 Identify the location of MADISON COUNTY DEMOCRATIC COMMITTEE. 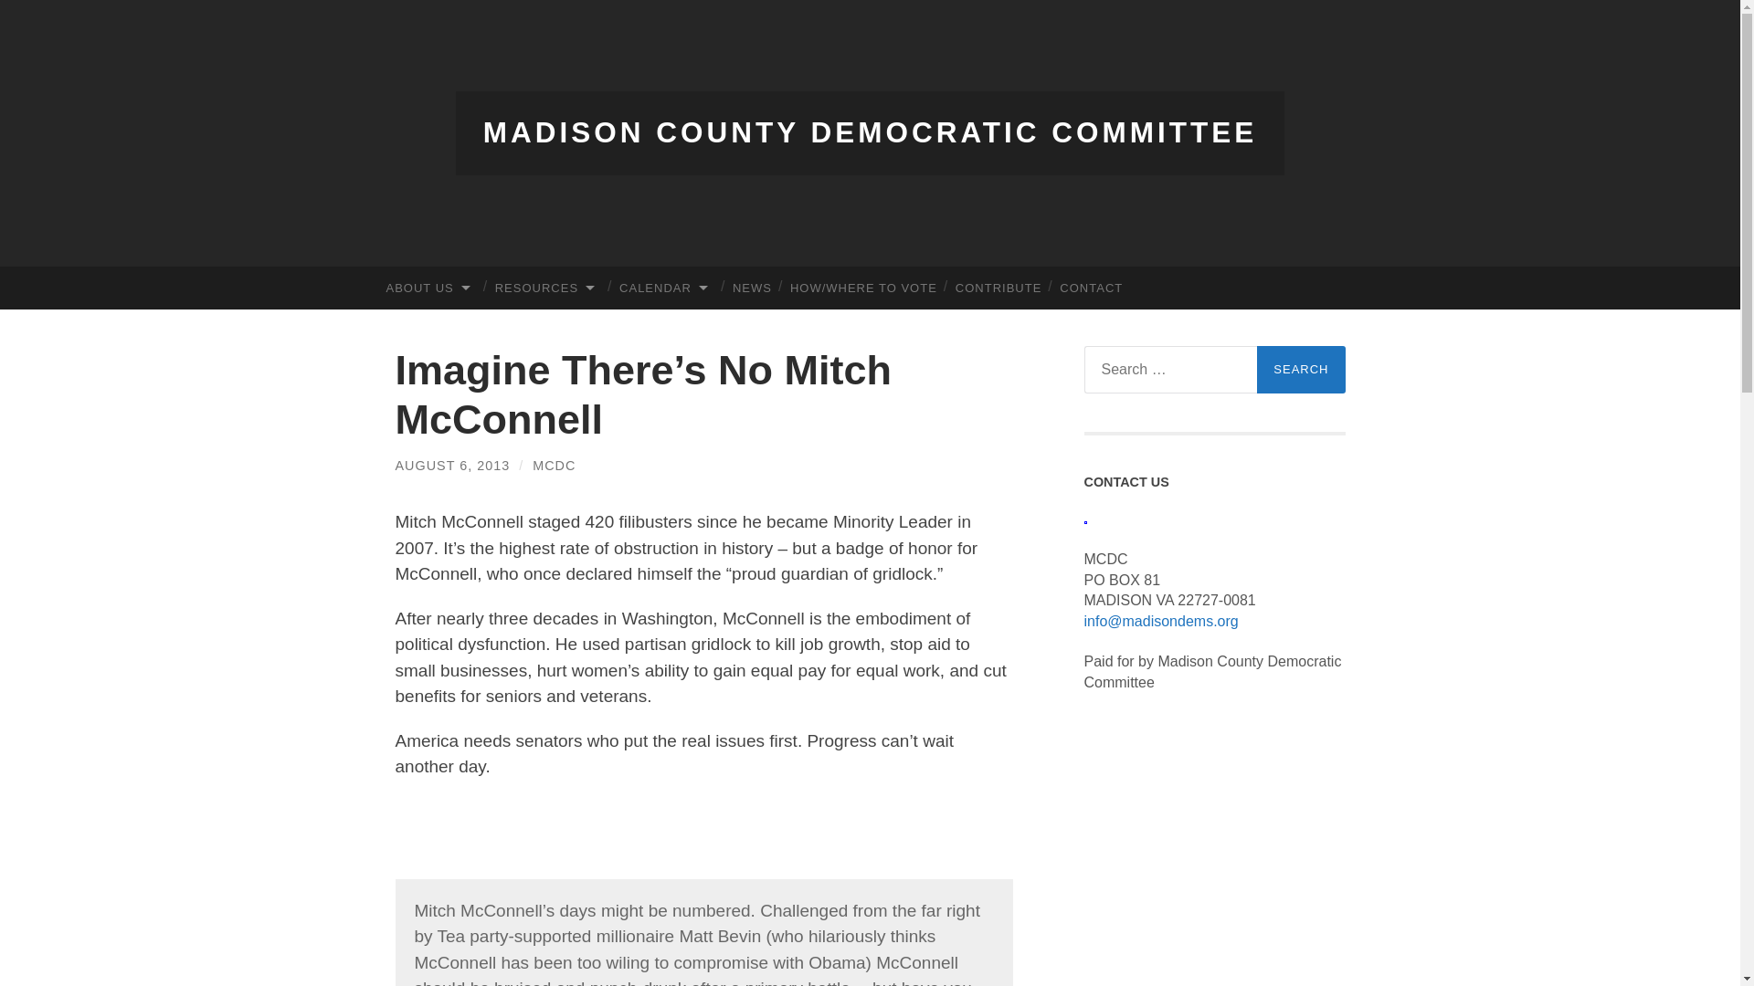
(870, 132).